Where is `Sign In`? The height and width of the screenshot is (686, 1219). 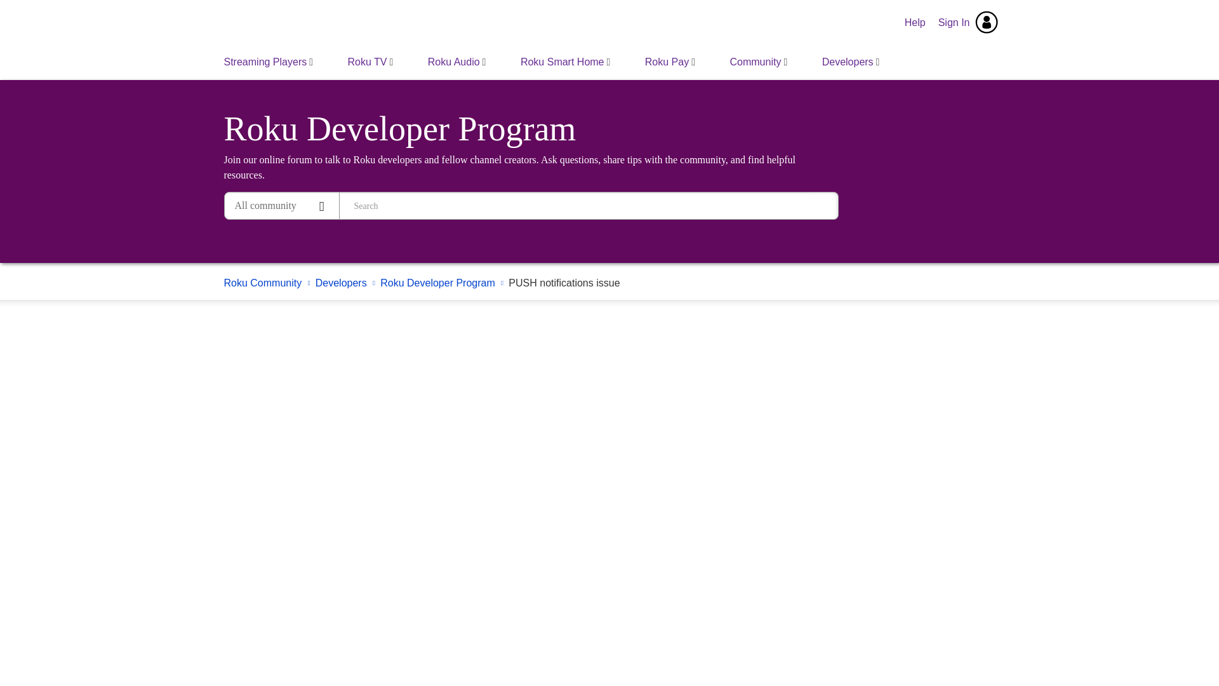
Sign In is located at coordinates (968, 22).